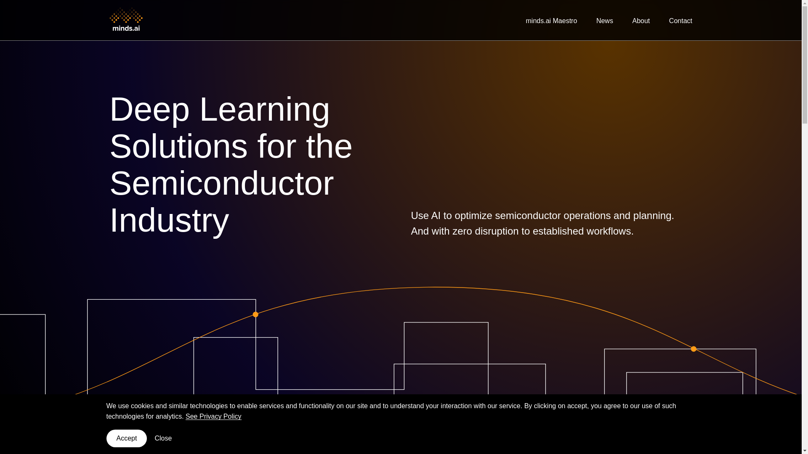  Describe the element at coordinates (641, 20) in the screenshot. I see `About` at that location.